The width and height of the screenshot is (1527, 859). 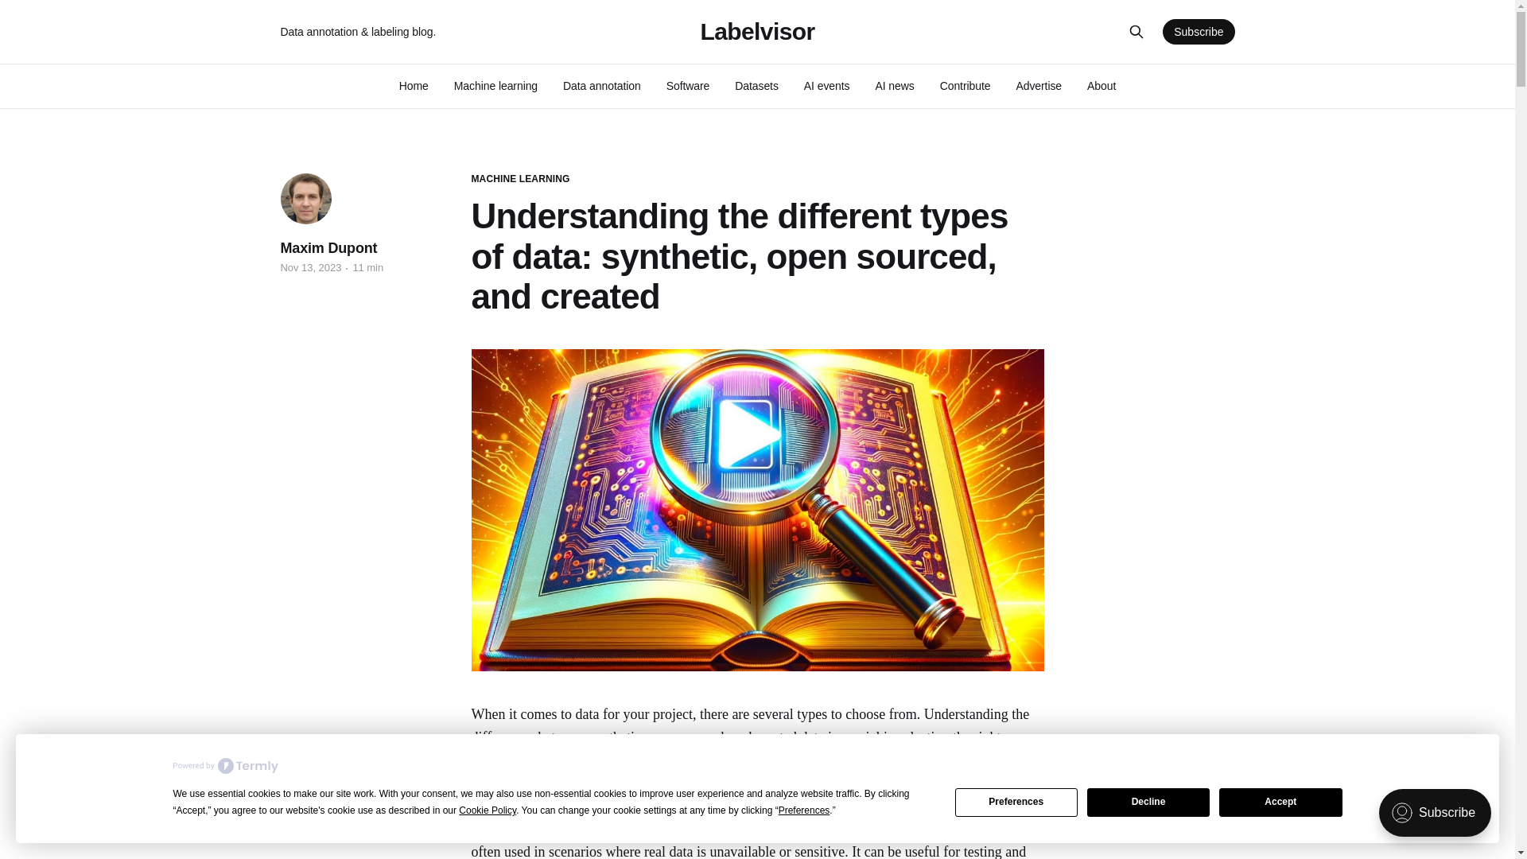 I want to click on AI events, so click(x=827, y=86).